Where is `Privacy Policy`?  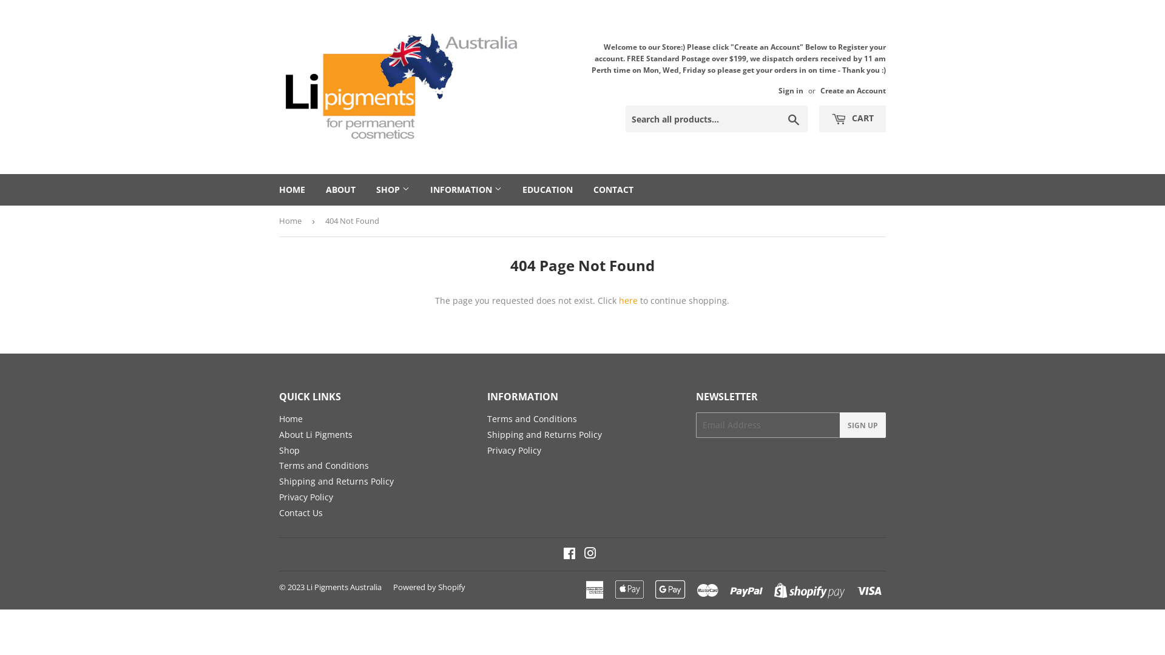
Privacy Policy is located at coordinates (306, 497).